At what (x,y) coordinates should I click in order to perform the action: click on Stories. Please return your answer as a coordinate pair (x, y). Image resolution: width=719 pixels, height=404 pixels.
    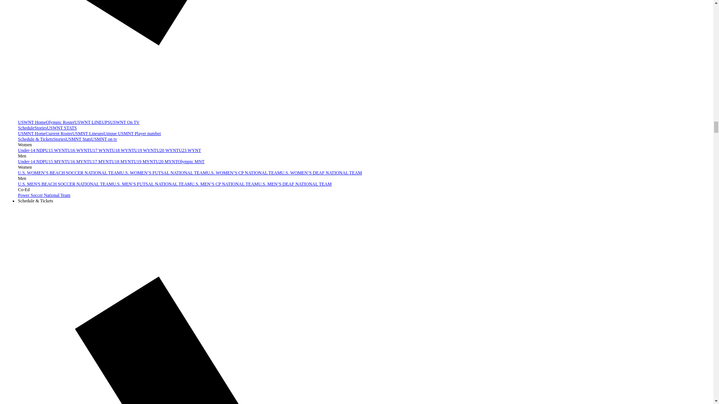
    Looking at the image, I should click on (59, 139).